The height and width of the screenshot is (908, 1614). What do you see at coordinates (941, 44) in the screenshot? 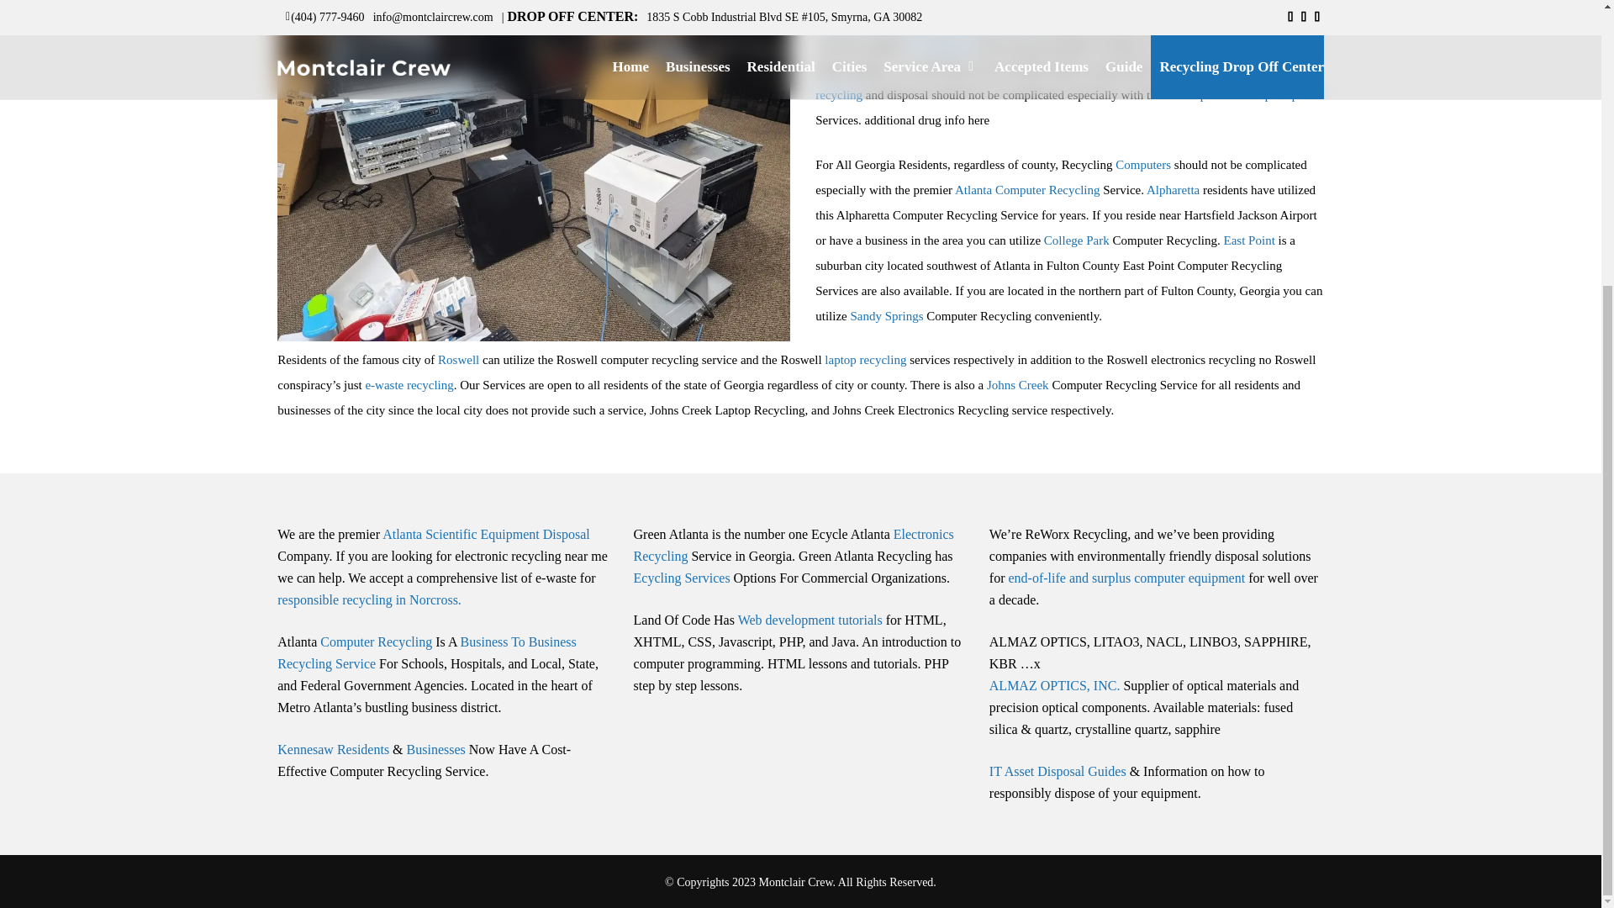
I see `IT Equipment` at bounding box center [941, 44].